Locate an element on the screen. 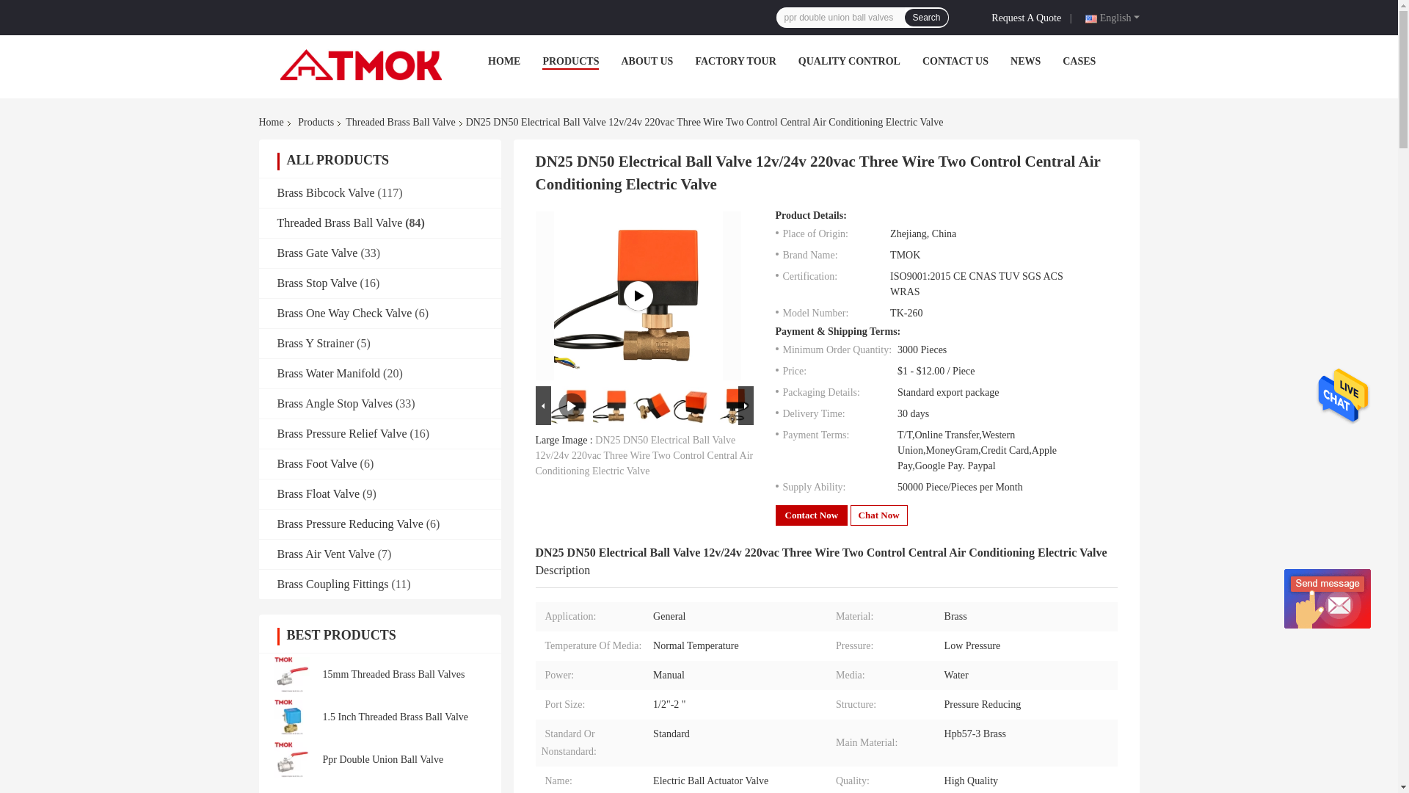 This screenshot has width=1409, height=793. Brass Y Strainer is located at coordinates (316, 344).